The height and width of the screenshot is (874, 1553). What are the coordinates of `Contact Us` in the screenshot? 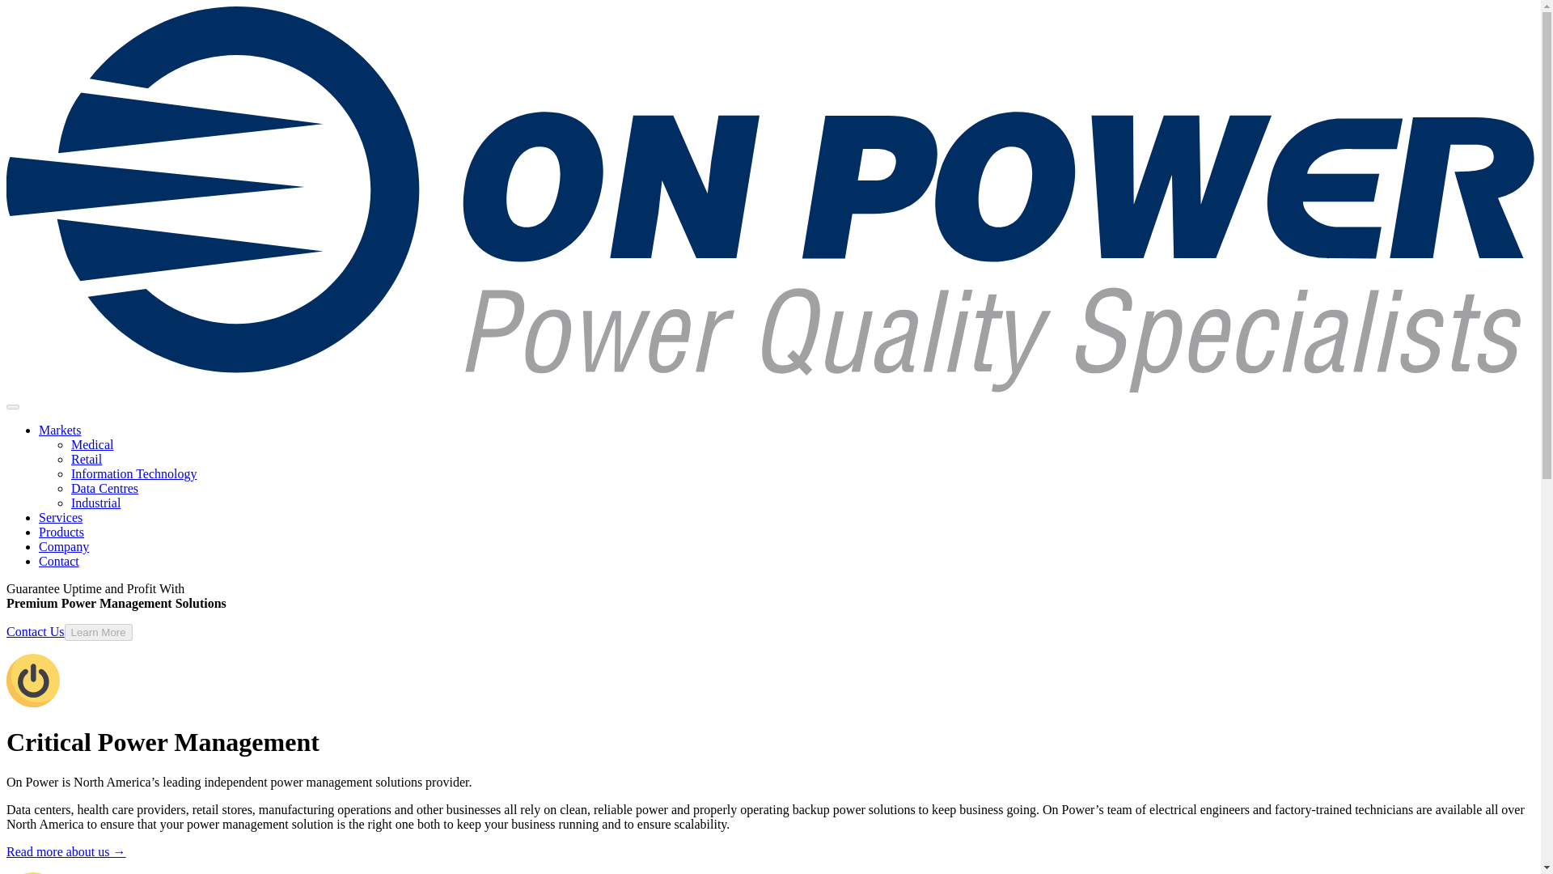 It's located at (36, 631).